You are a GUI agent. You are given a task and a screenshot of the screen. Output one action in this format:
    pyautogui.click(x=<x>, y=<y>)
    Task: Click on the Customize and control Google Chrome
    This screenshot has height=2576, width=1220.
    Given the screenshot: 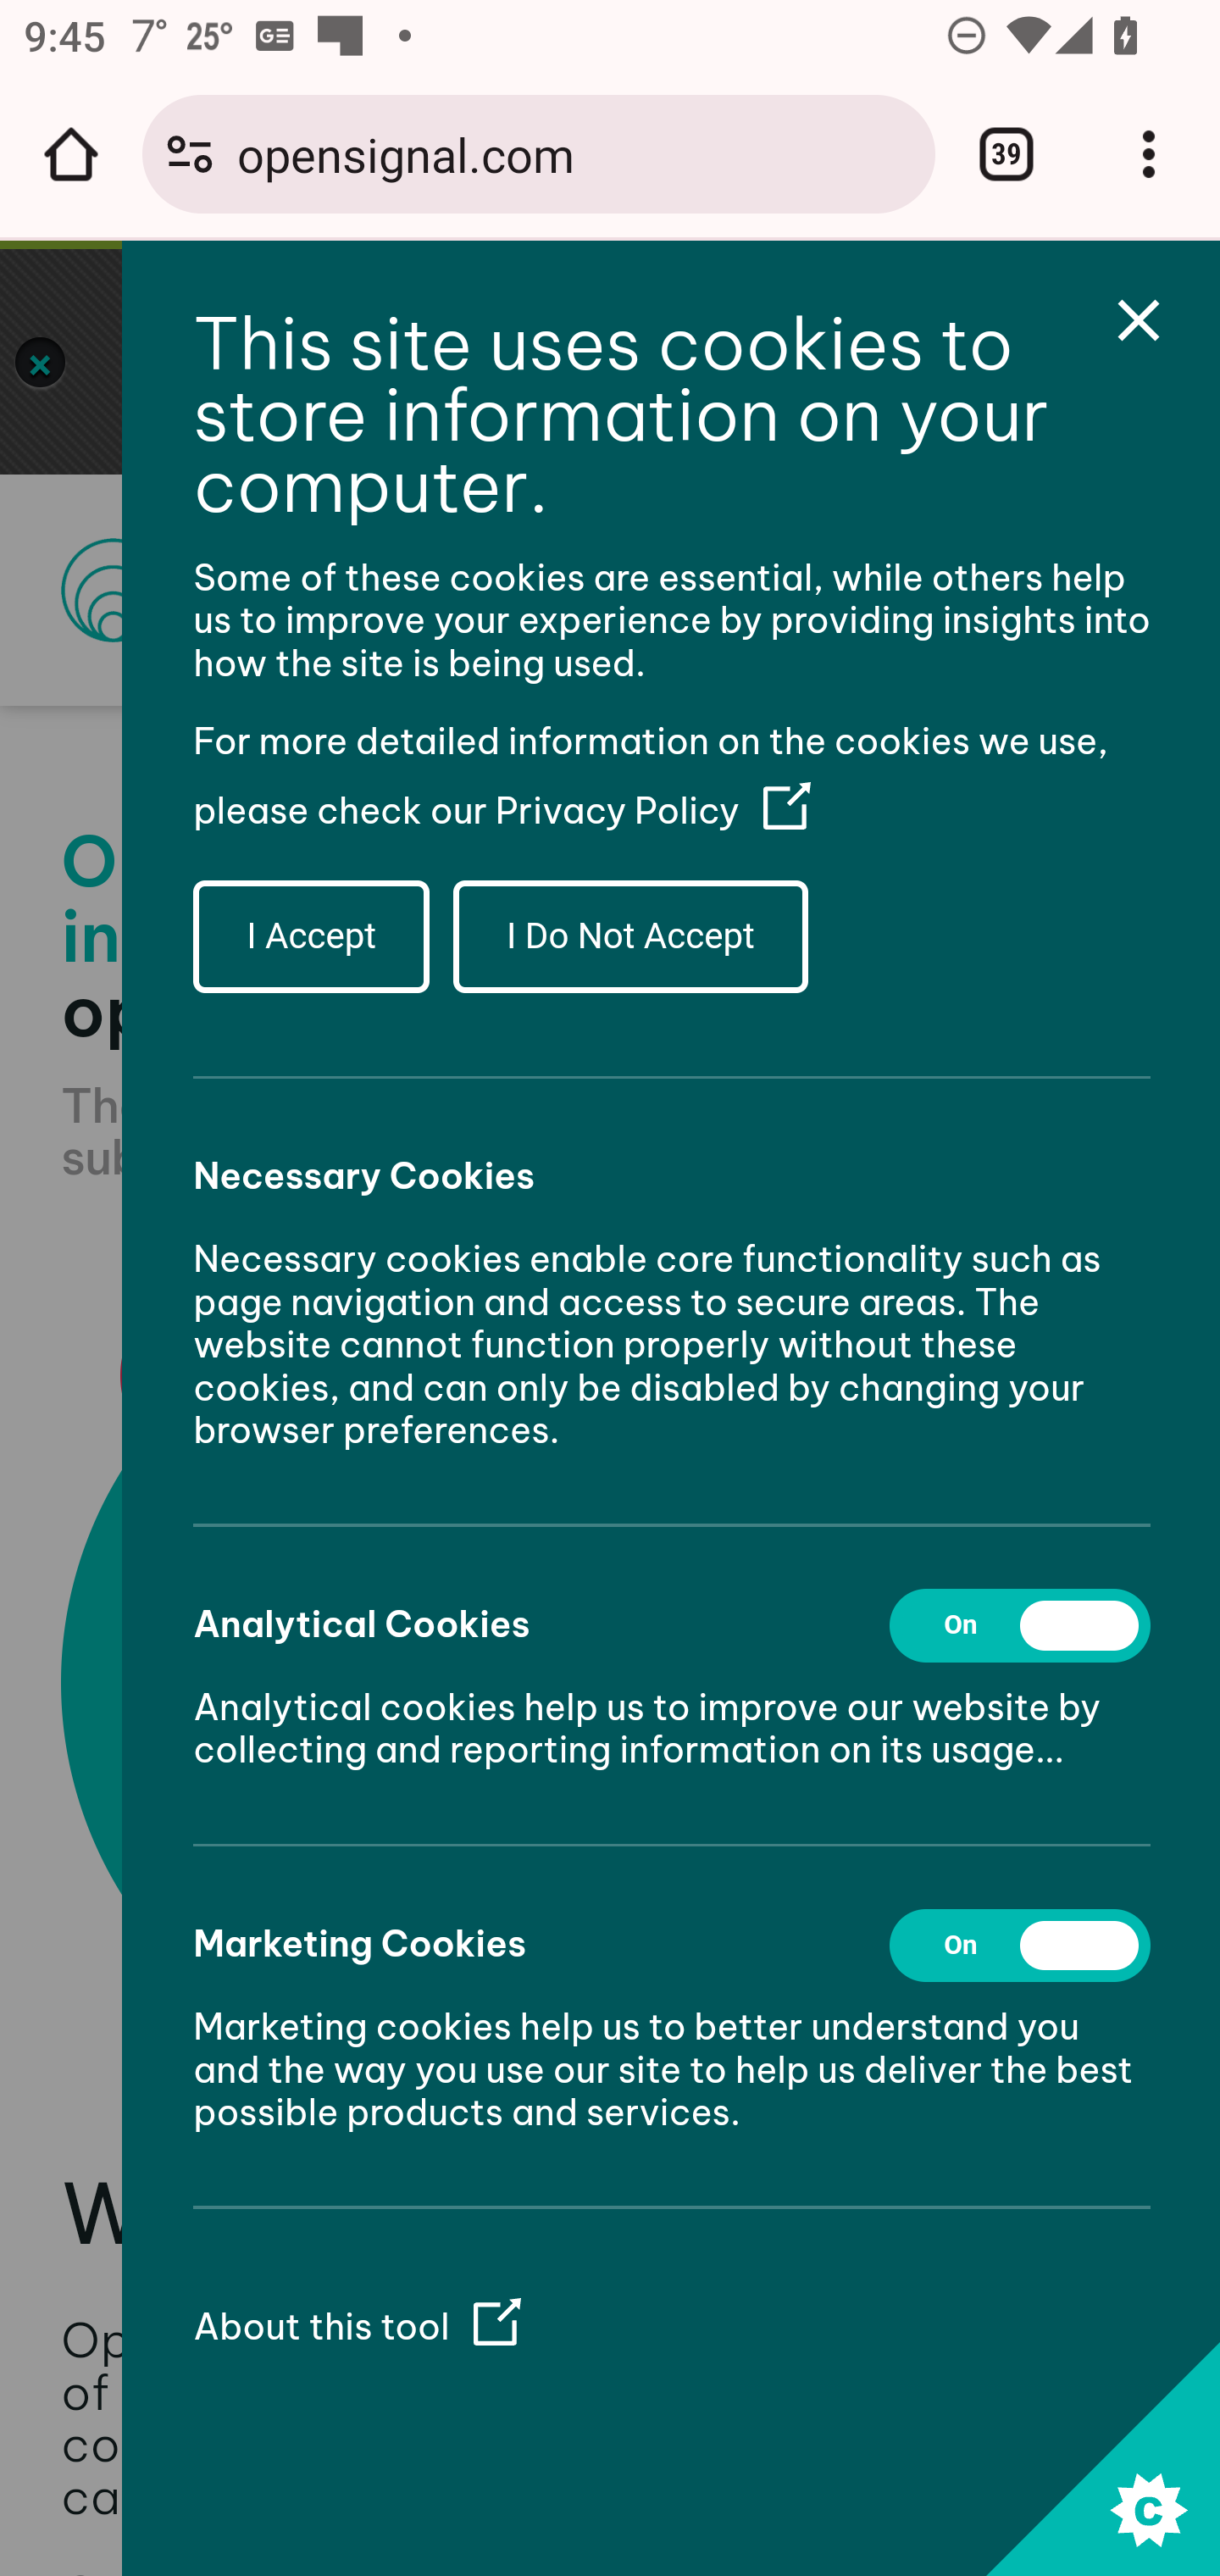 What is the action you would take?
    pyautogui.click(x=1149, y=154)
    